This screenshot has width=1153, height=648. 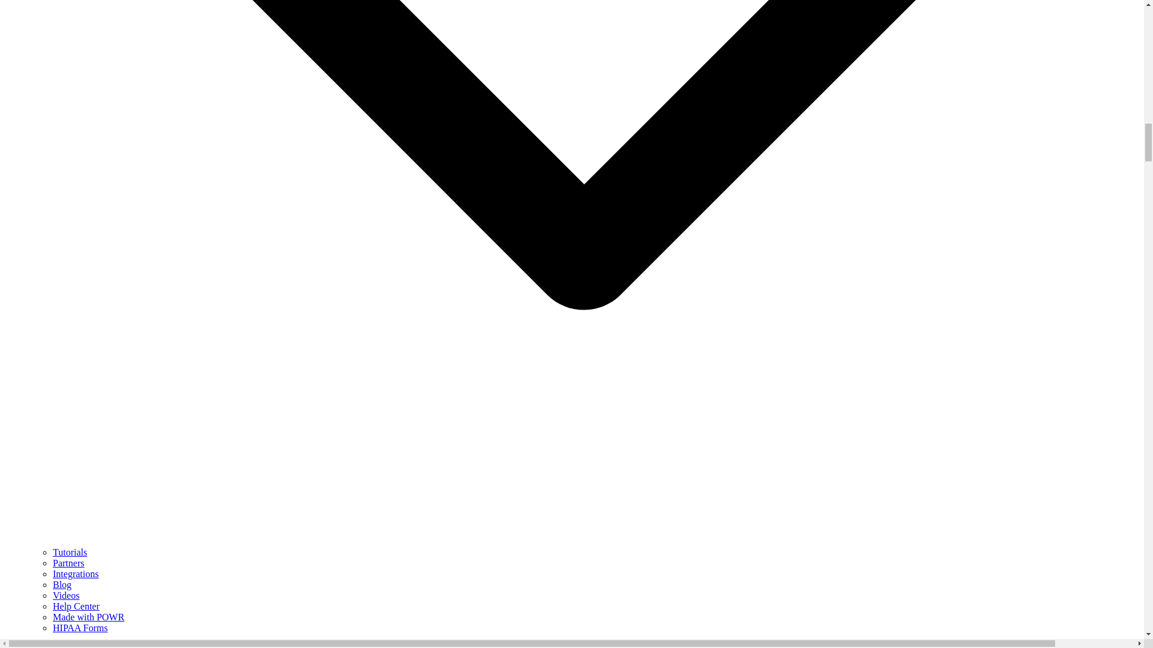 What do you see at coordinates (89, 617) in the screenshot?
I see `Made with POWR` at bounding box center [89, 617].